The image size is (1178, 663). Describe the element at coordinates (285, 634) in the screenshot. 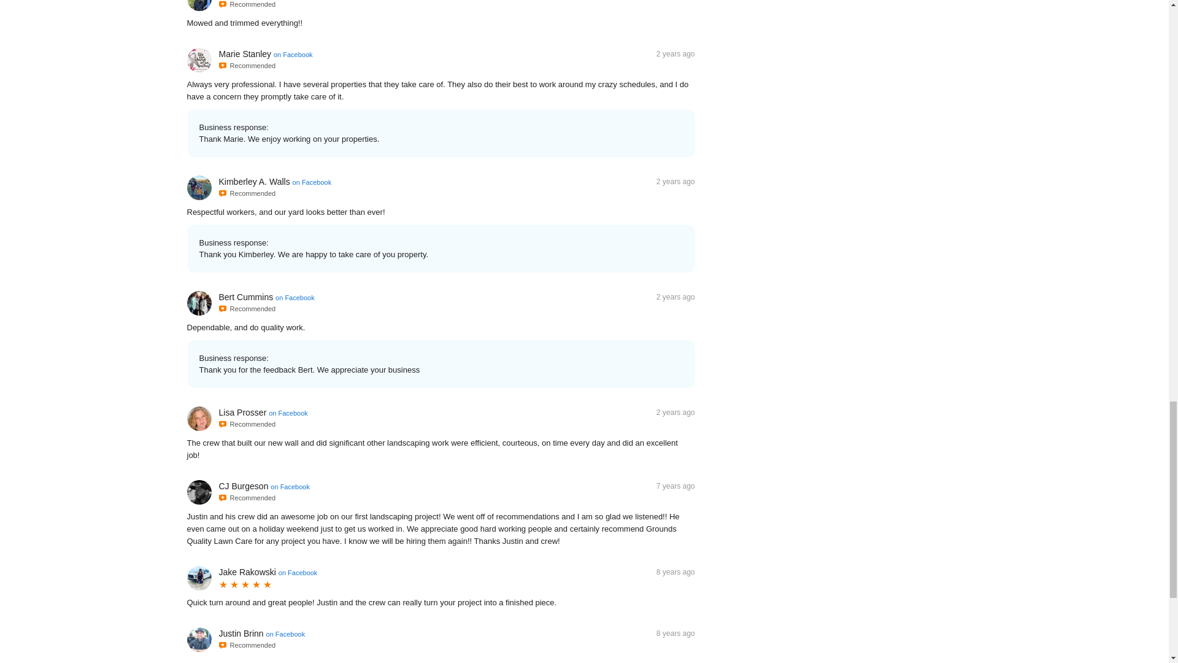

I see `on Facebook` at that location.